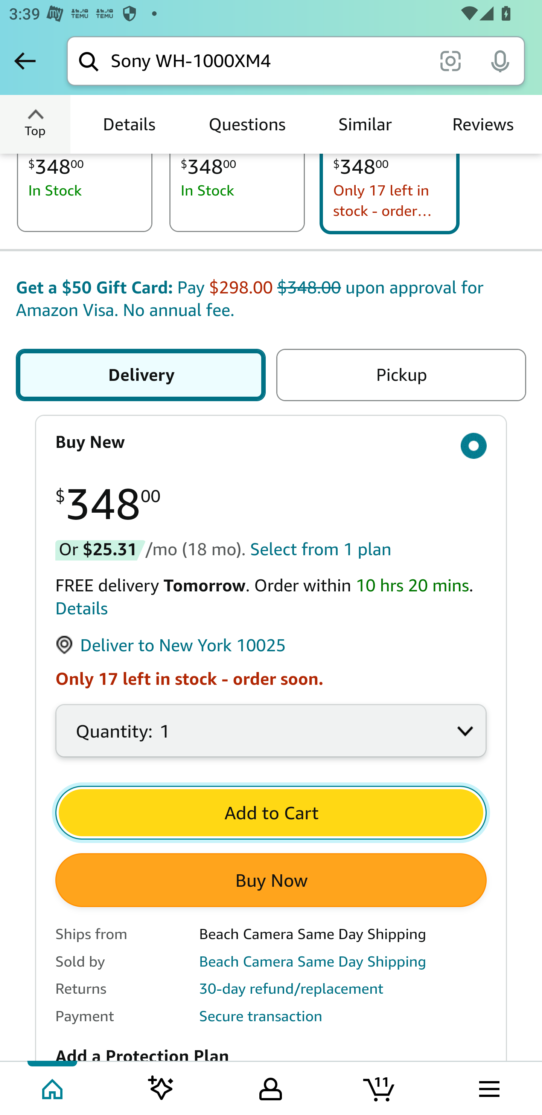 The image size is (542, 1115). Describe the element at coordinates (271, 443) in the screenshot. I see `Buy New` at that location.